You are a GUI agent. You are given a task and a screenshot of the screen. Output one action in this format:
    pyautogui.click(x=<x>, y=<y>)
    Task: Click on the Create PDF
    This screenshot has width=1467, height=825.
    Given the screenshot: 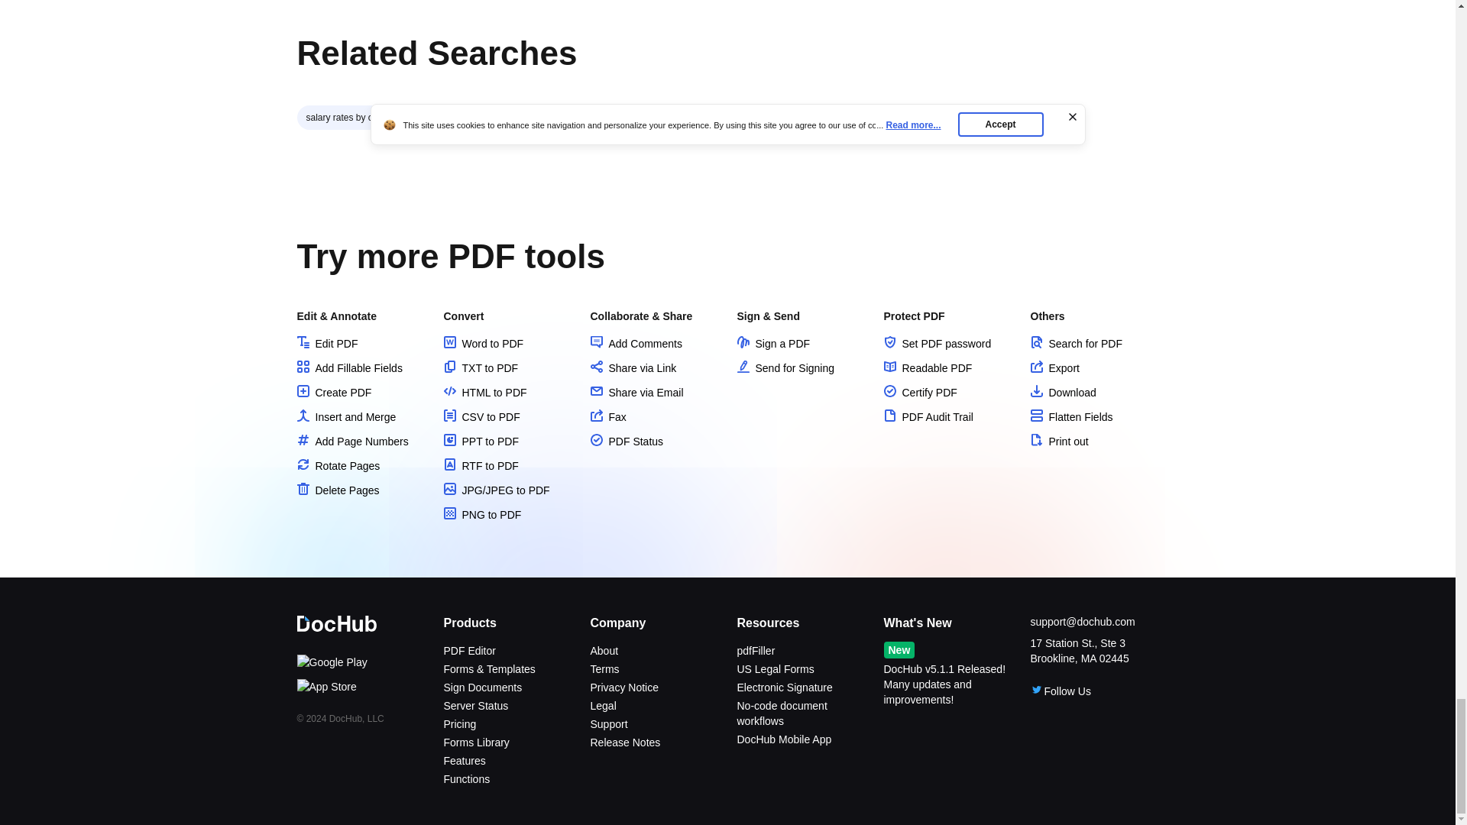 What is the action you would take?
    pyautogui.click(x=333, y=393)
    